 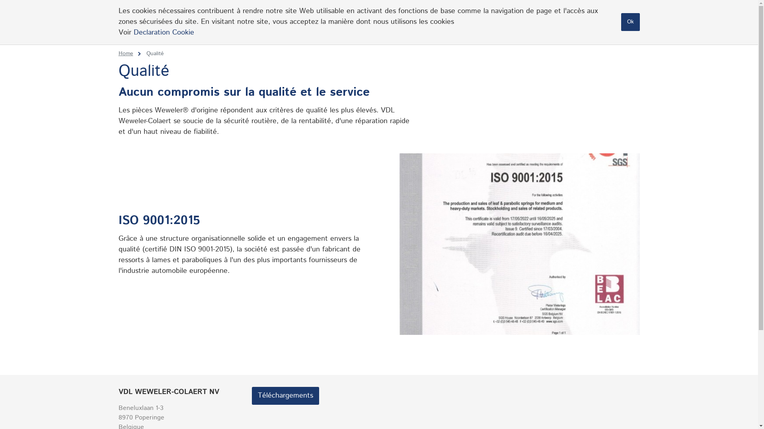 I want to click on ENTREPRISE, so click(x=395, y=34).